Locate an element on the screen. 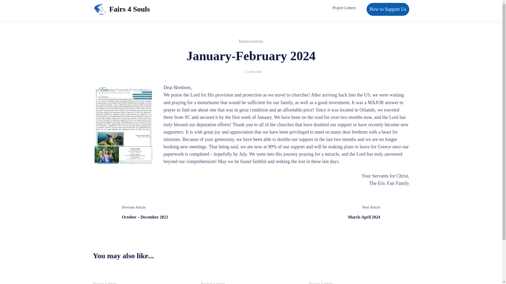 The height and width of the screenshot is (284, 506). Fairs 4 Souls is located at coordinates (251, 40).